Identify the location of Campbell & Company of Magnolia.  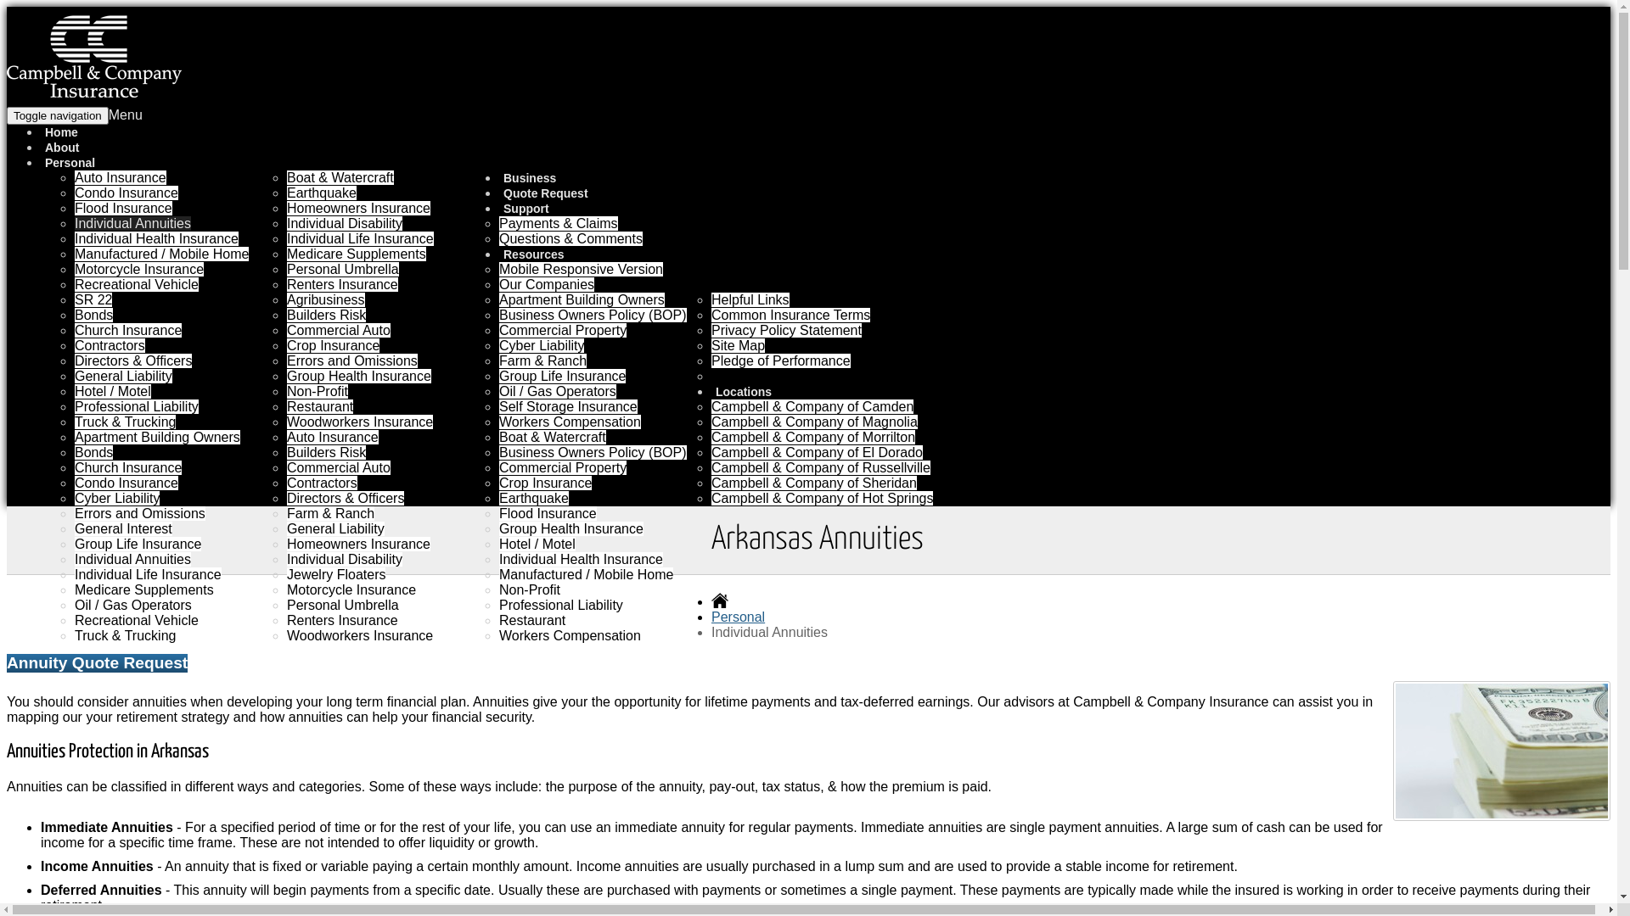
(815, 422).